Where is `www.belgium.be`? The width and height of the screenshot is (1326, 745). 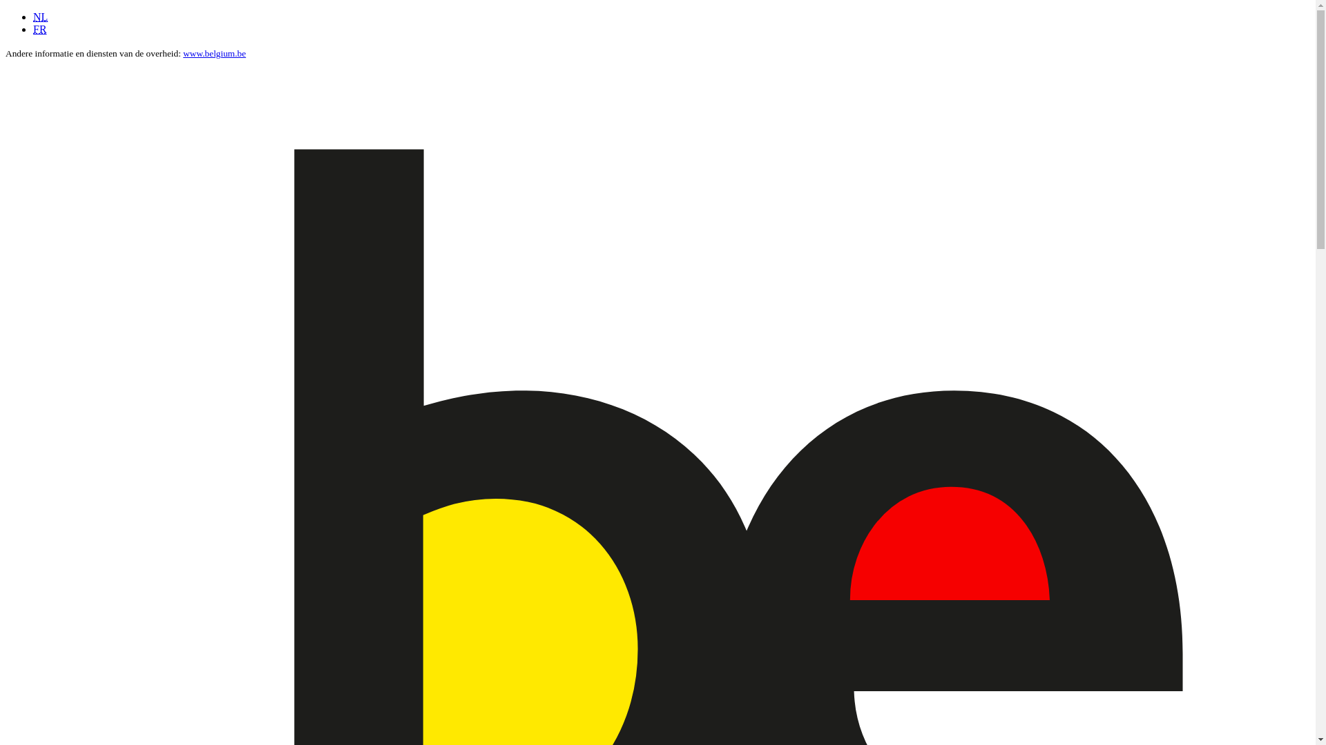
www.belgium.be is located at coordinates (214, 54).